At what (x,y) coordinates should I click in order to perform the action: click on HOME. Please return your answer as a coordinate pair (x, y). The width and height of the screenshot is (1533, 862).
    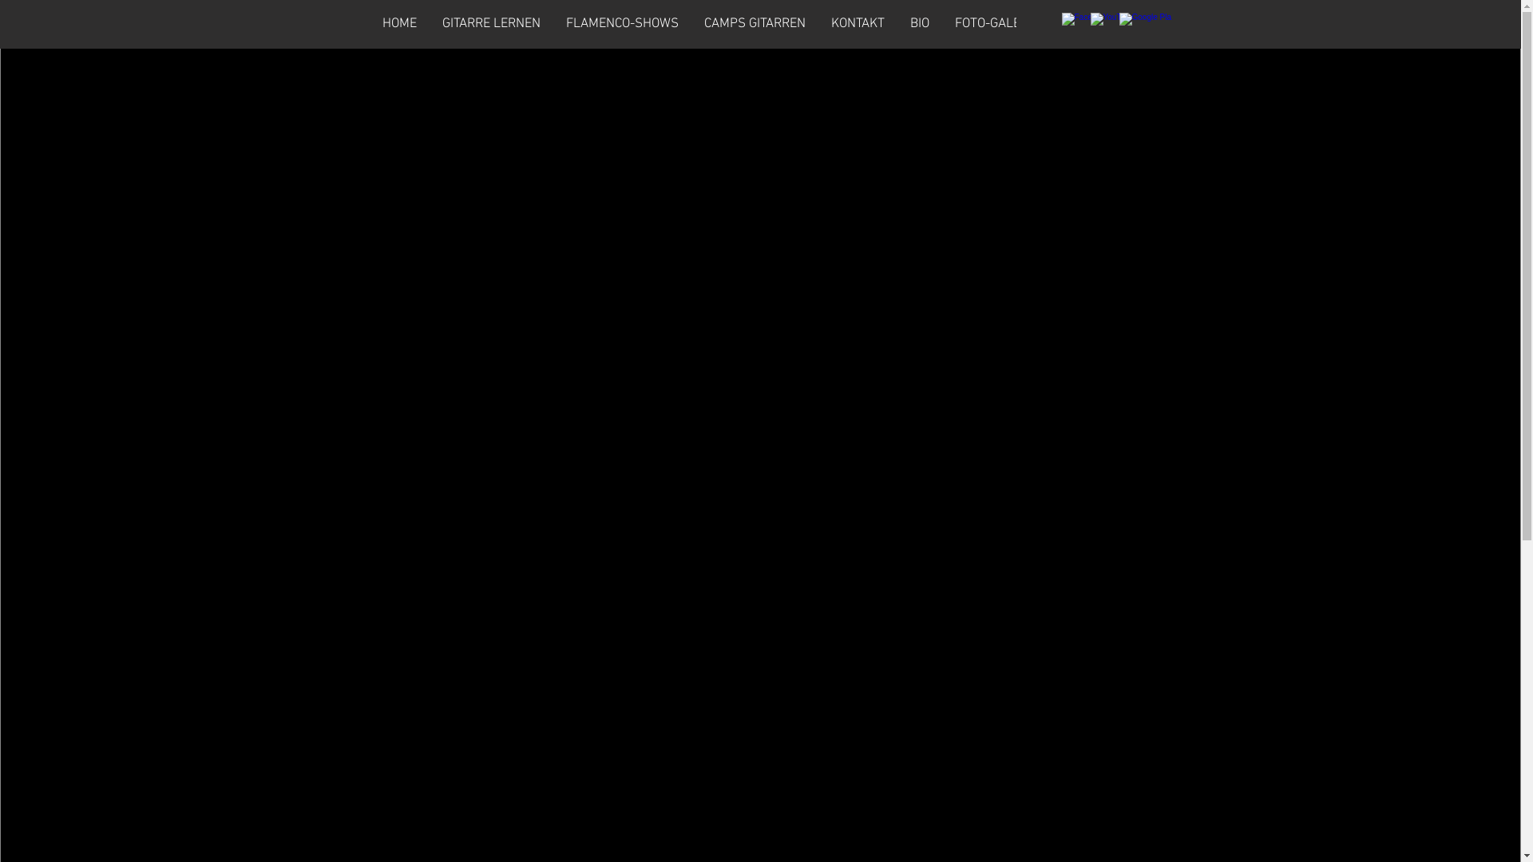
    Looking at the image, I should click on (399, 26).